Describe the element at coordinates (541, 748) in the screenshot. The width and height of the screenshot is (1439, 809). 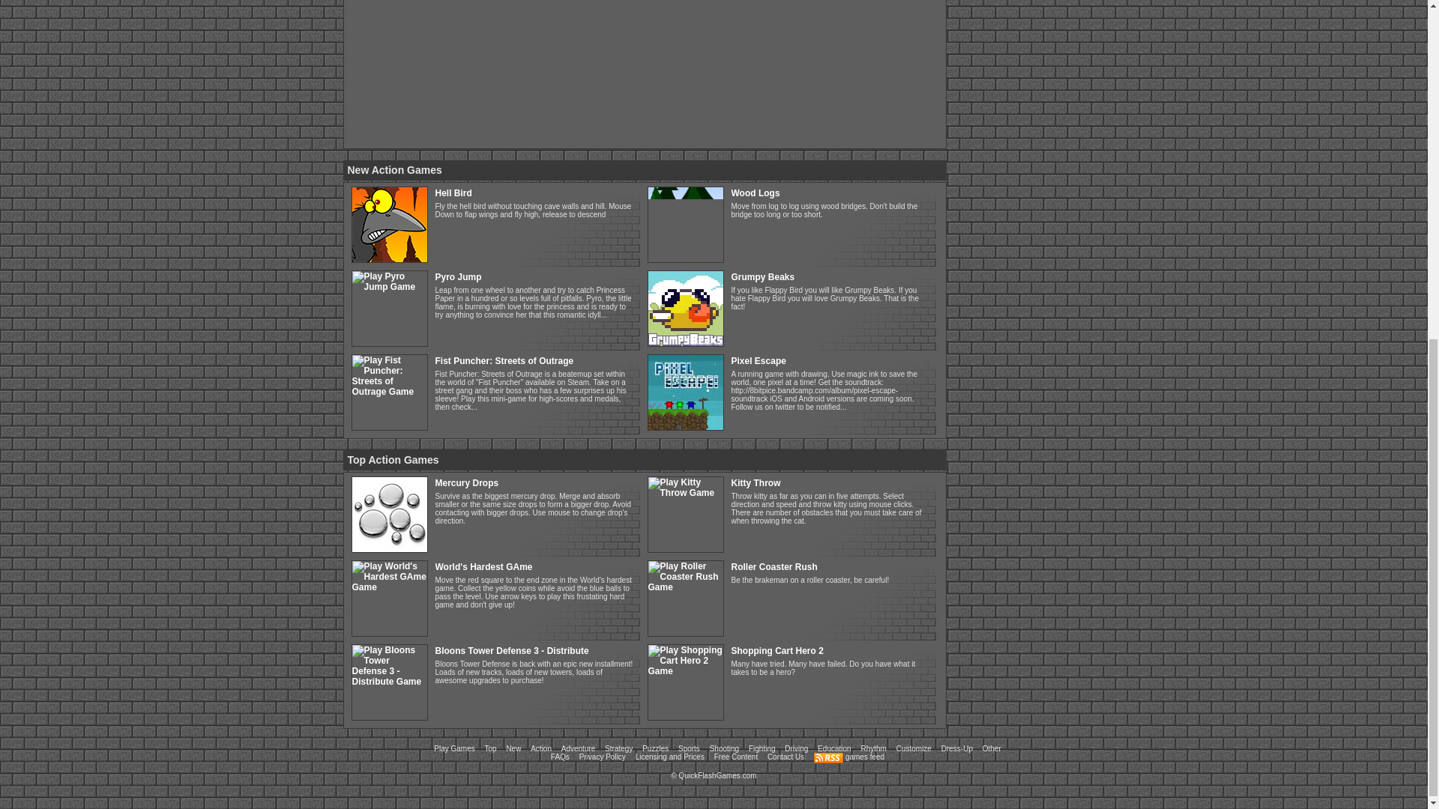
I see `Action` at that location.